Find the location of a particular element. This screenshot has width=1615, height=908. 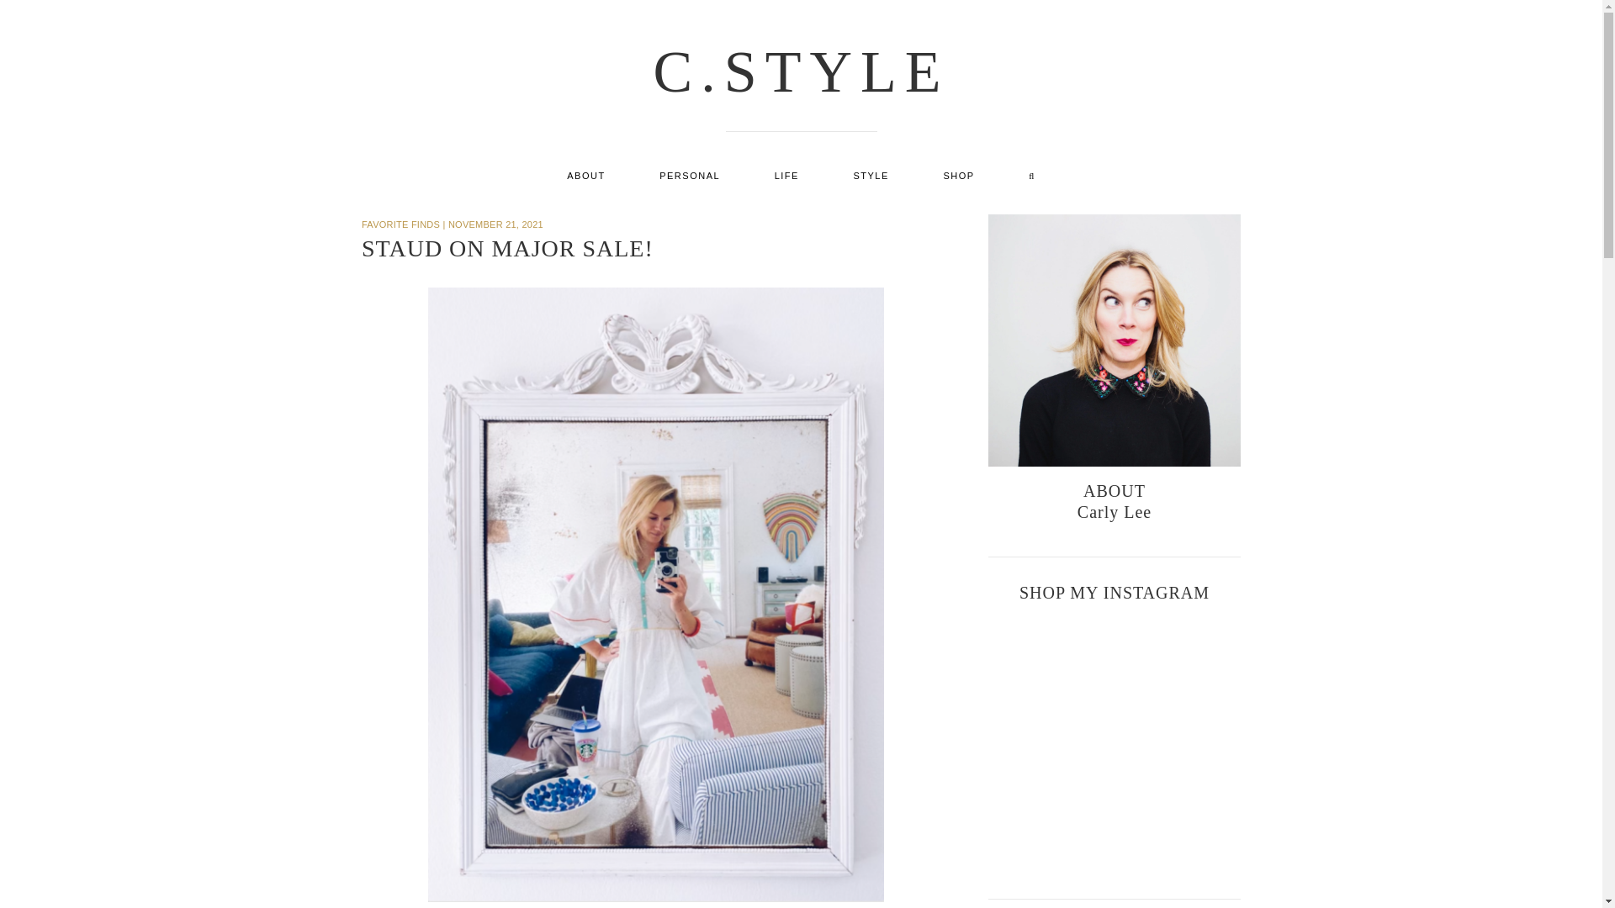

STYLE is located at coordinates (870, 176).